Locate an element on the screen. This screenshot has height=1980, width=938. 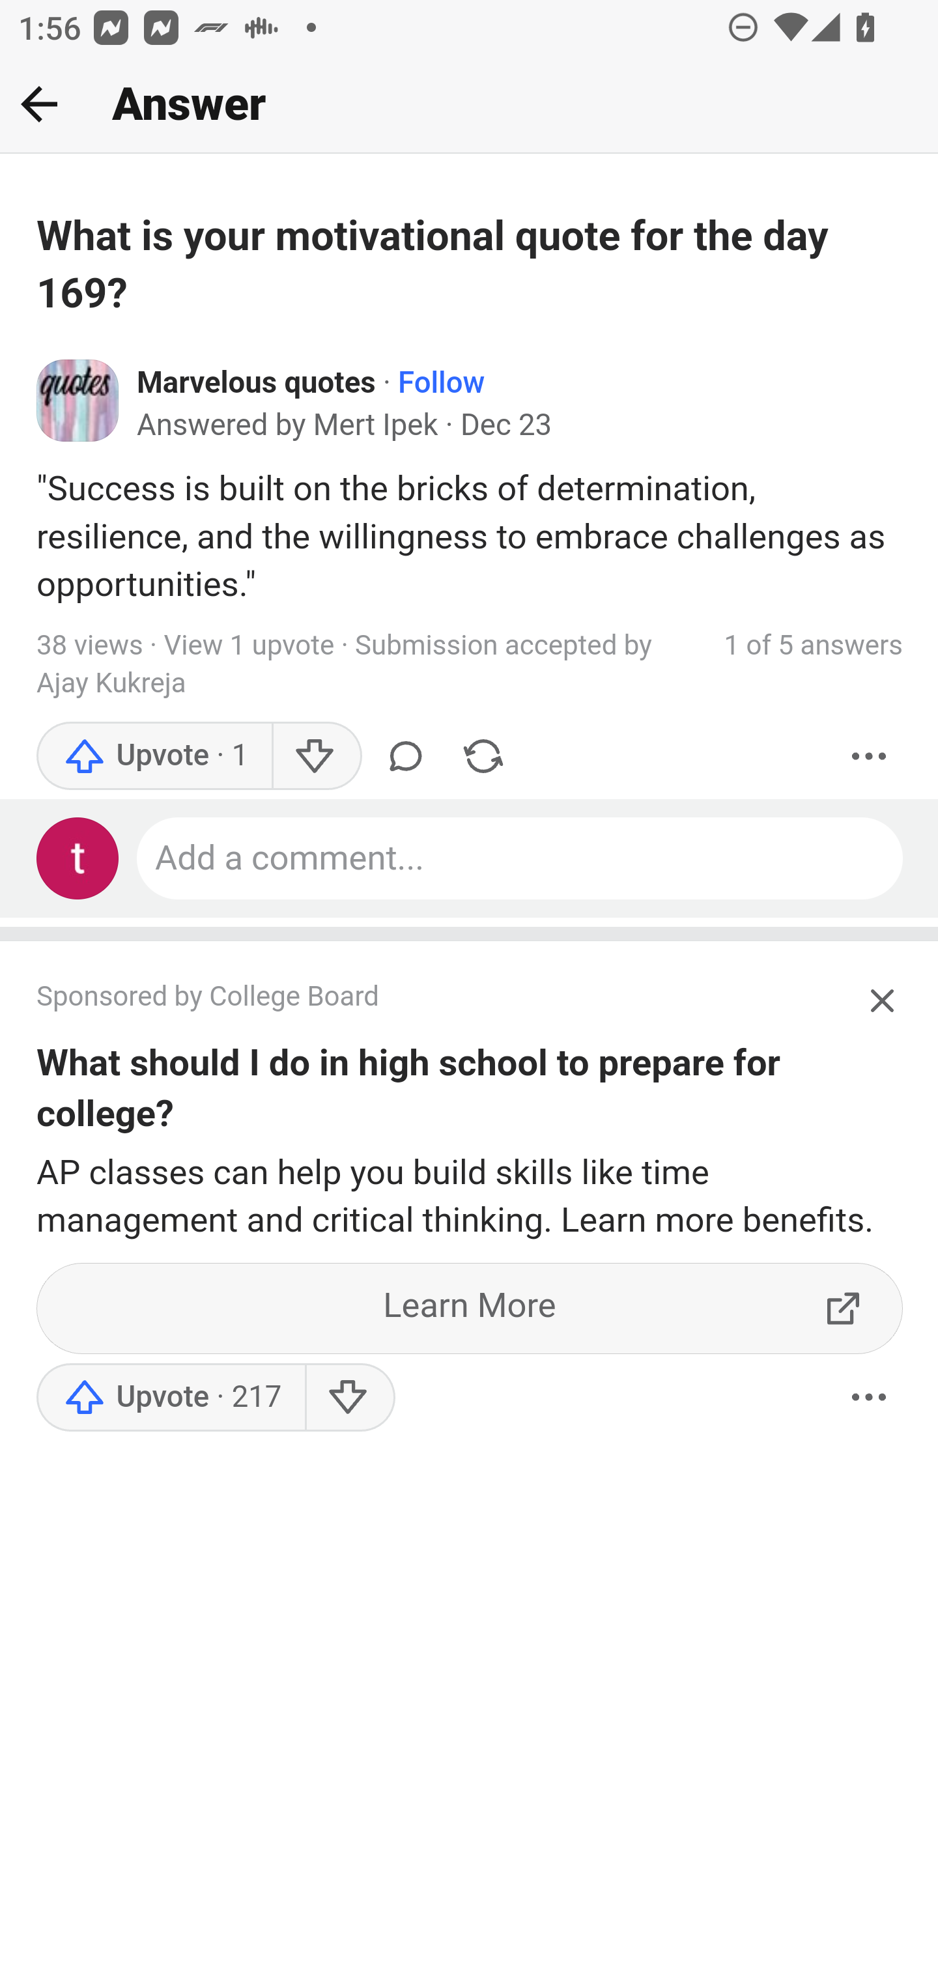
Profile photo for Test Appium is located at coordinates (78, 858).